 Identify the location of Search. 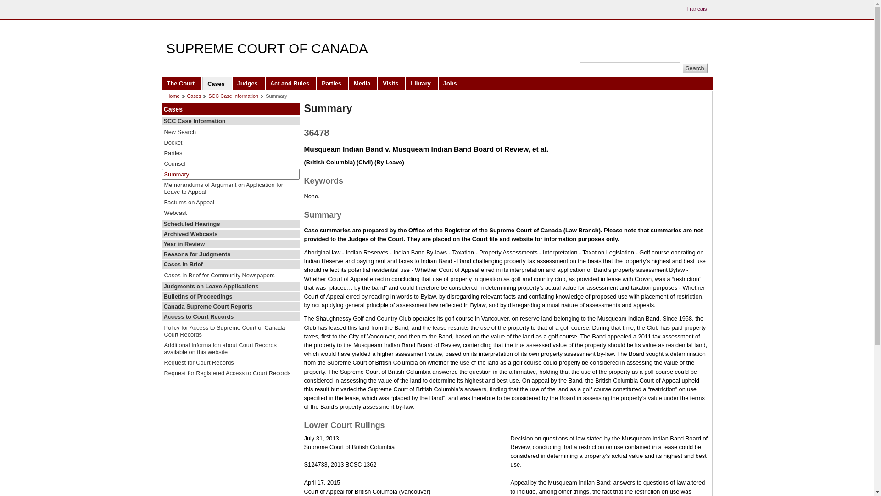
(695, 68).